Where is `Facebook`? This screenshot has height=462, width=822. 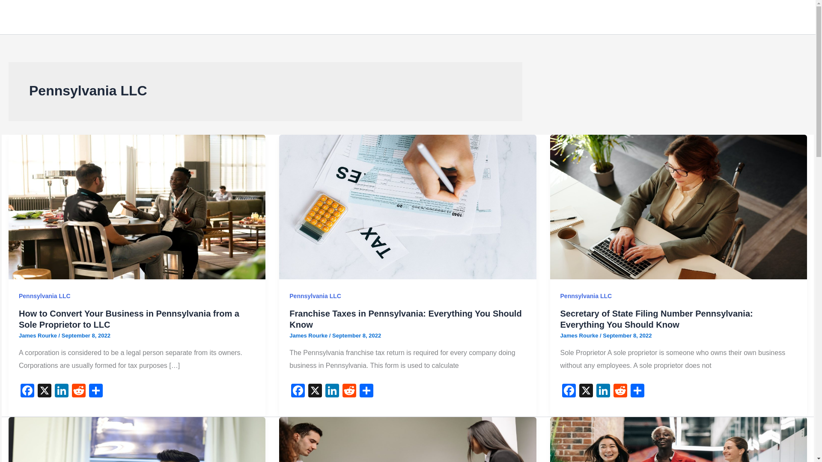 Facebook is located at coordinates (27, 392).